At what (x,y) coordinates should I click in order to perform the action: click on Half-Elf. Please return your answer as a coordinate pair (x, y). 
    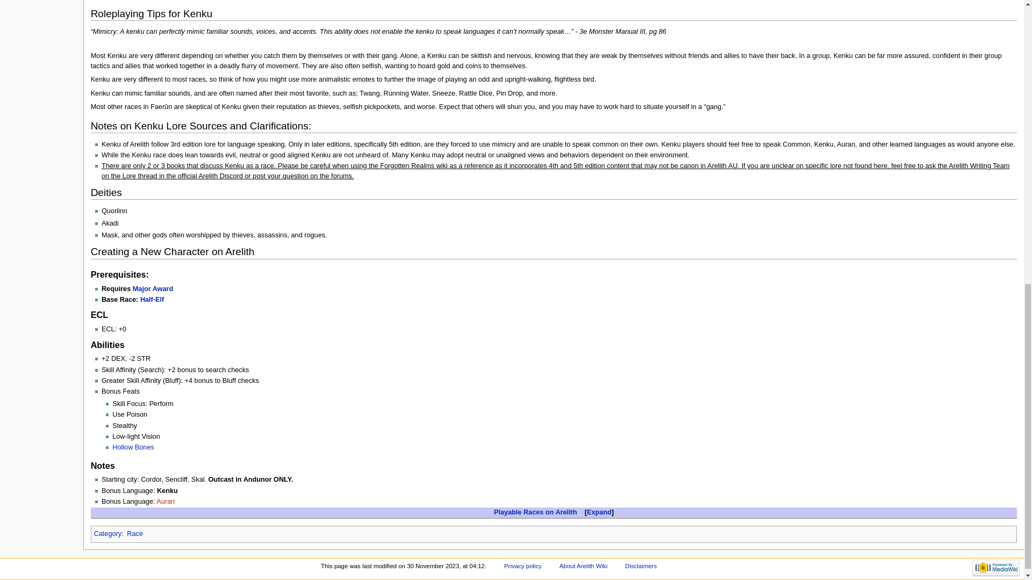
    Looking at the image, I should click on (152, 299).